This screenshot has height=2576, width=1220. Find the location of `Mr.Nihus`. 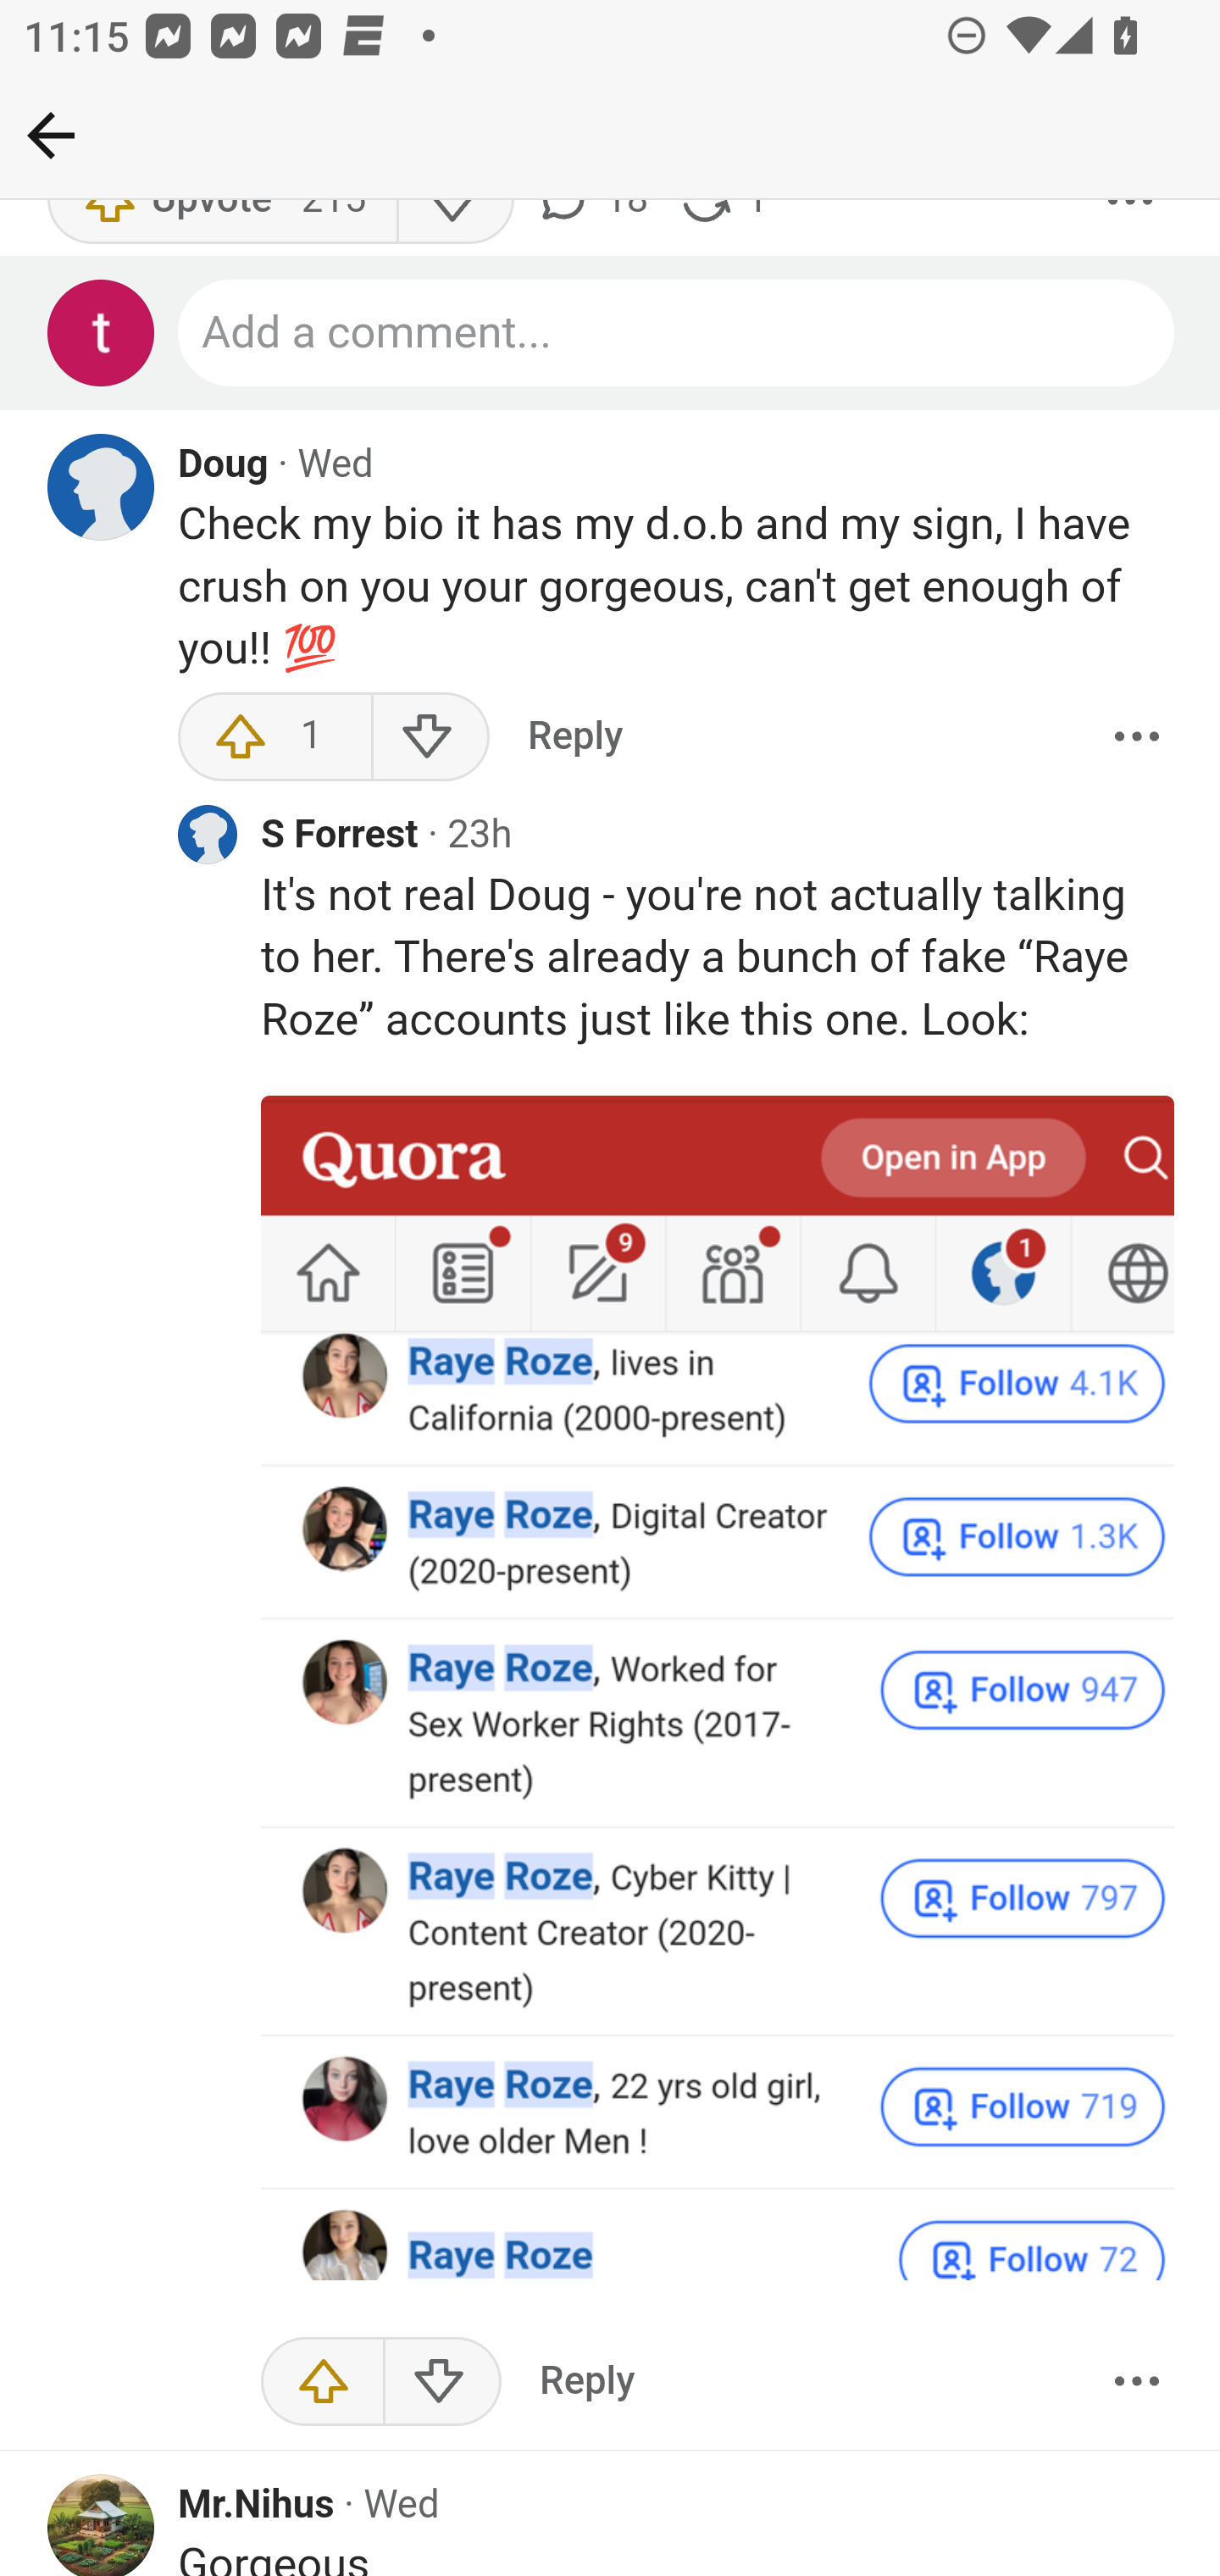

Mr.Nihus is located at coordinates (256, 2507).